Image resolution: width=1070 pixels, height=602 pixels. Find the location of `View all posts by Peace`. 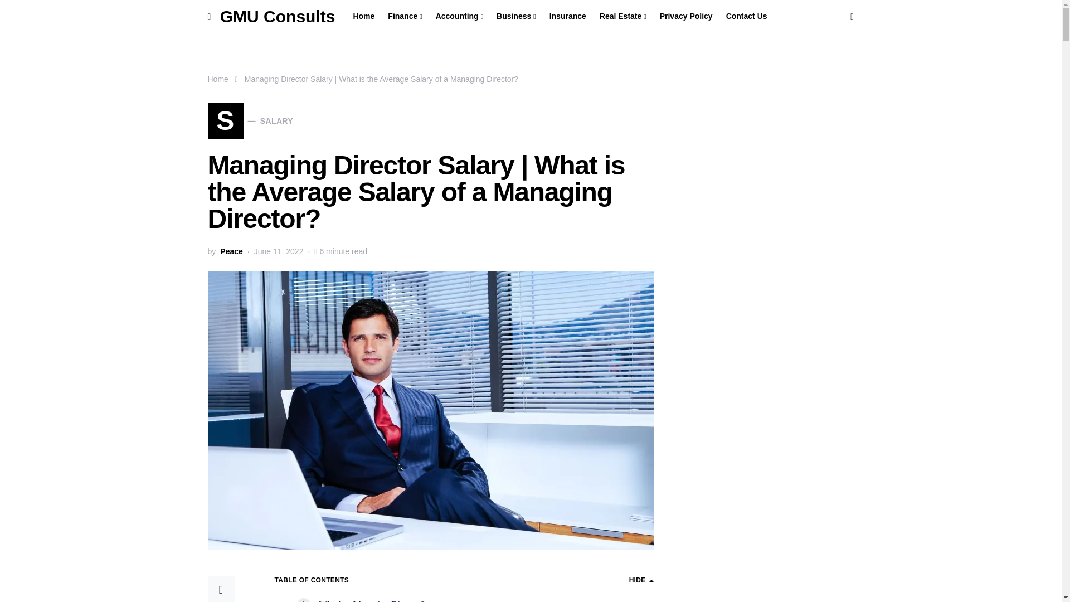

View all posts by Peace is located at coordinates (231, 251).